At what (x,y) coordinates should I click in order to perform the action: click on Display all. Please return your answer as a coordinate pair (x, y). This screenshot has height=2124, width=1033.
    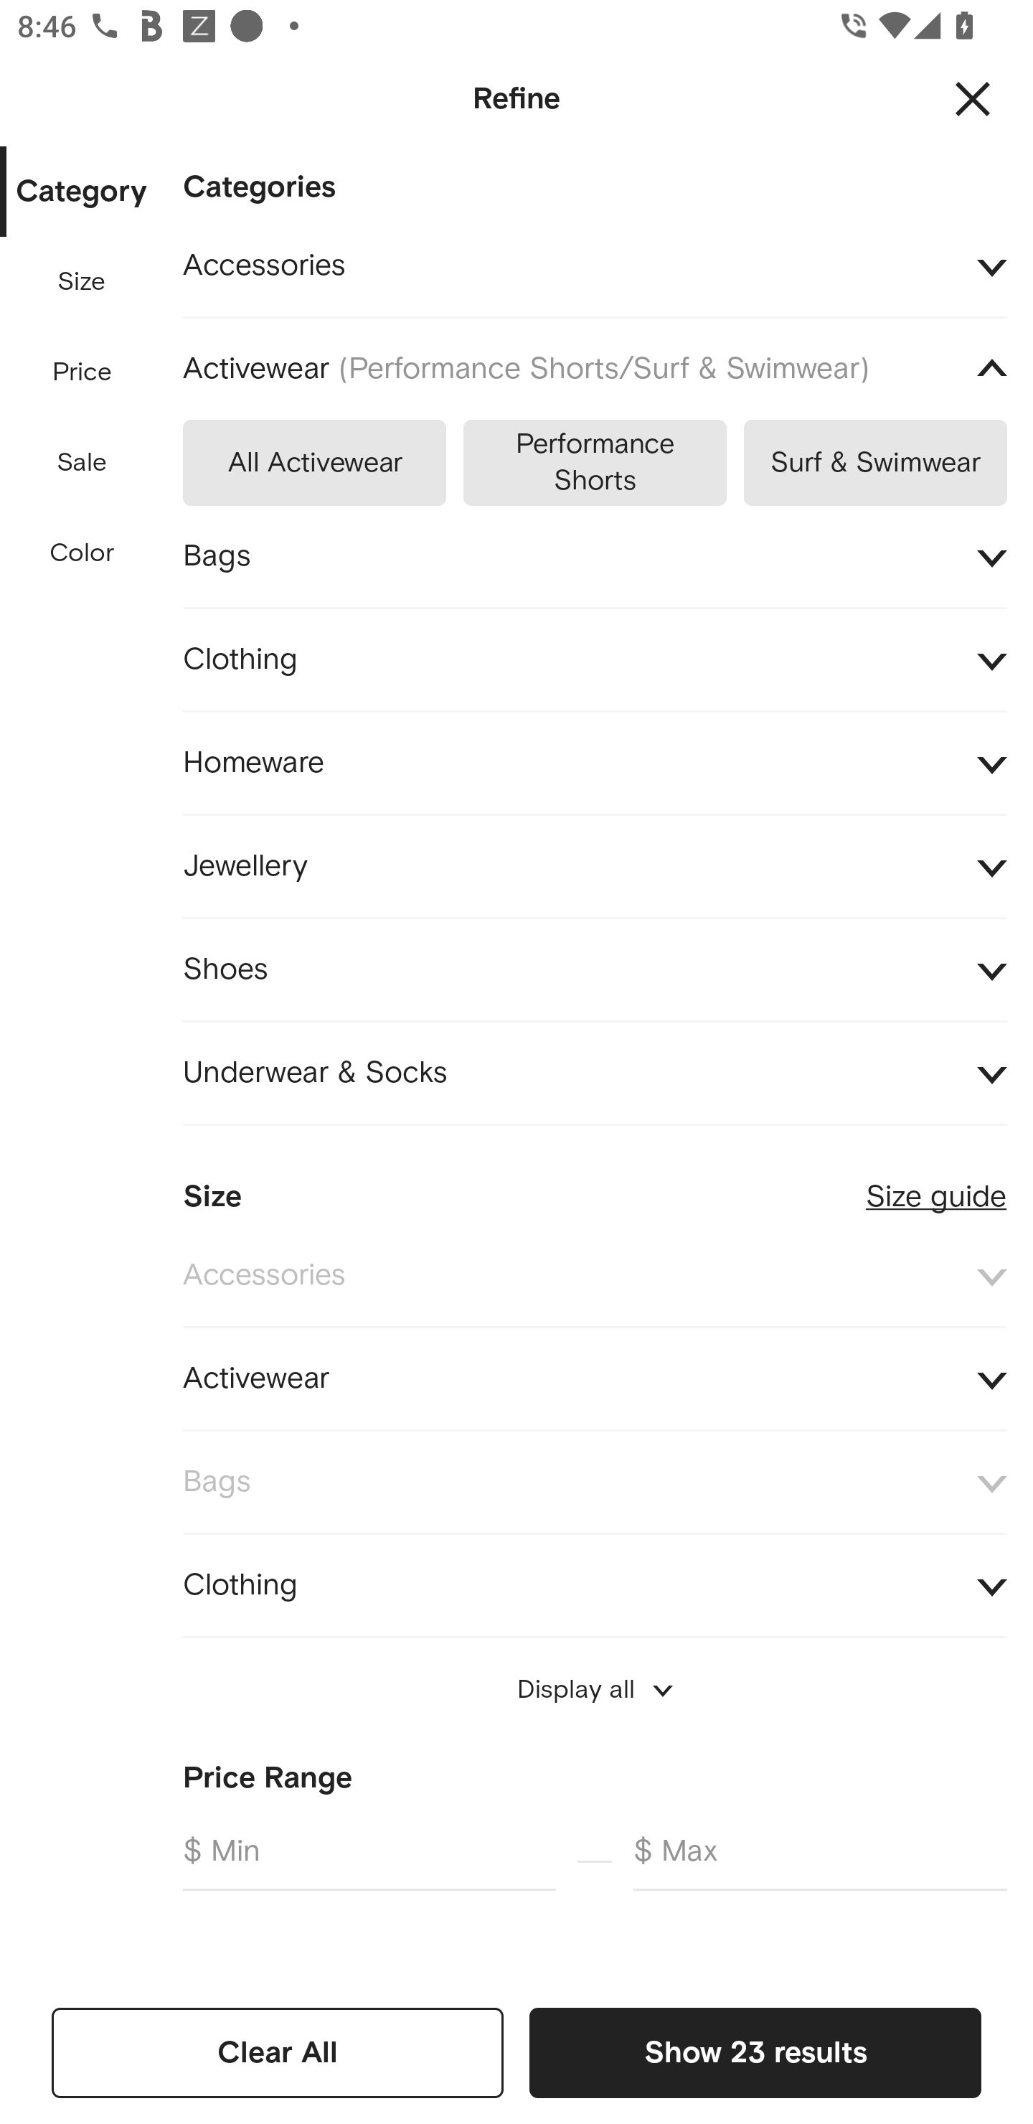
    Looking at the image, I should click on (595, 1689).